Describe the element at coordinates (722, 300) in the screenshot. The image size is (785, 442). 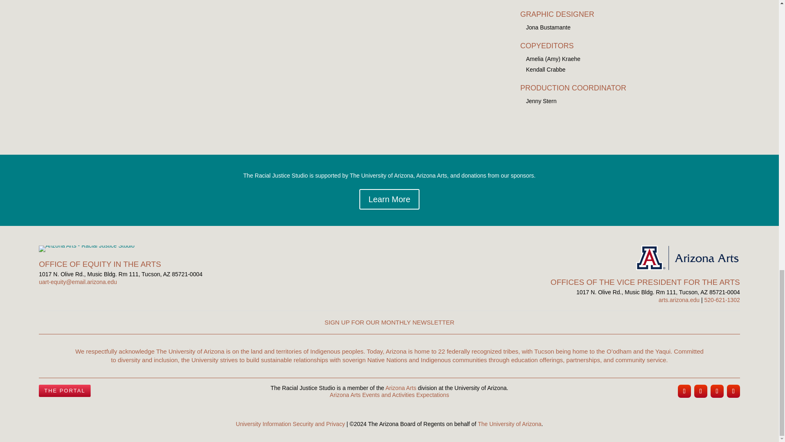
I see `520-621-1302` at that location.